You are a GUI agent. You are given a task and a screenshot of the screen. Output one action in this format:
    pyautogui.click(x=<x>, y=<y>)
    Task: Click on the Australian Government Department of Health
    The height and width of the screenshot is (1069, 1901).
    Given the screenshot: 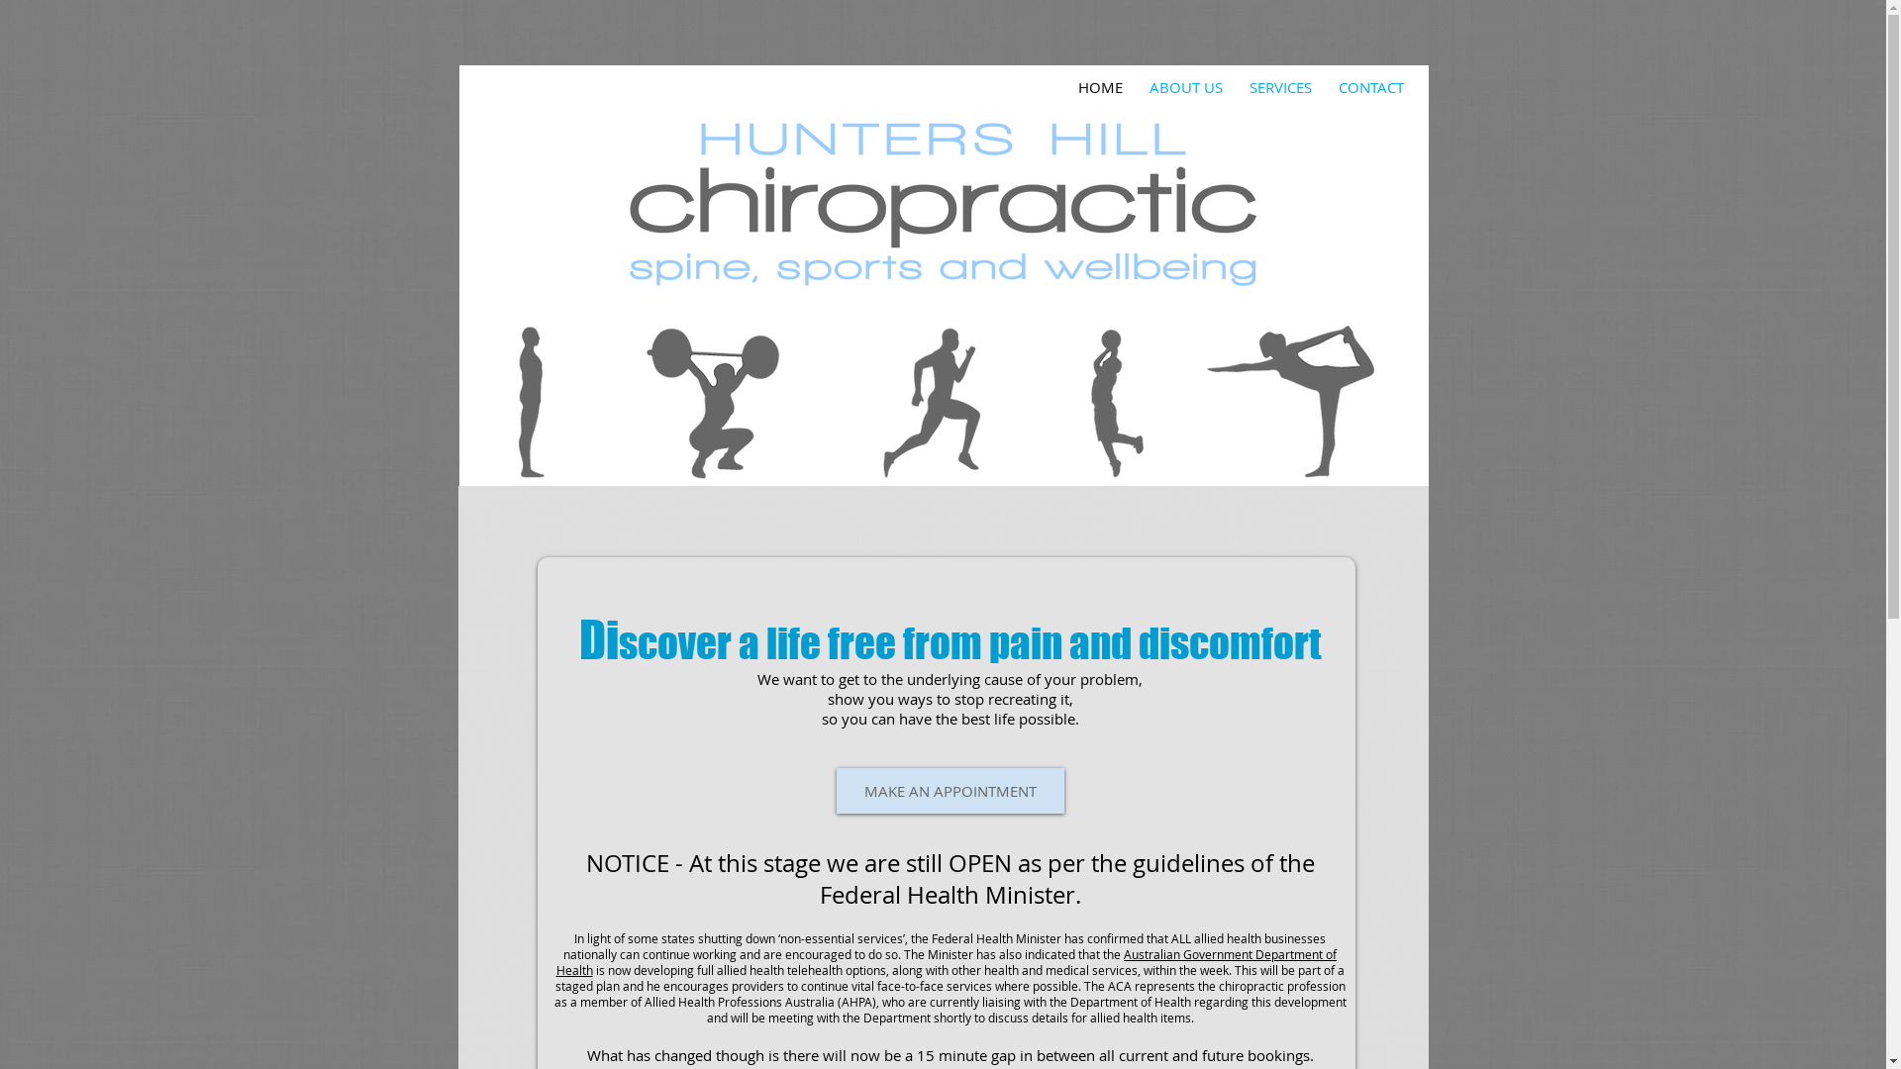 What is the action you would take?
    pyautogui.click(x=947, y=962)
    